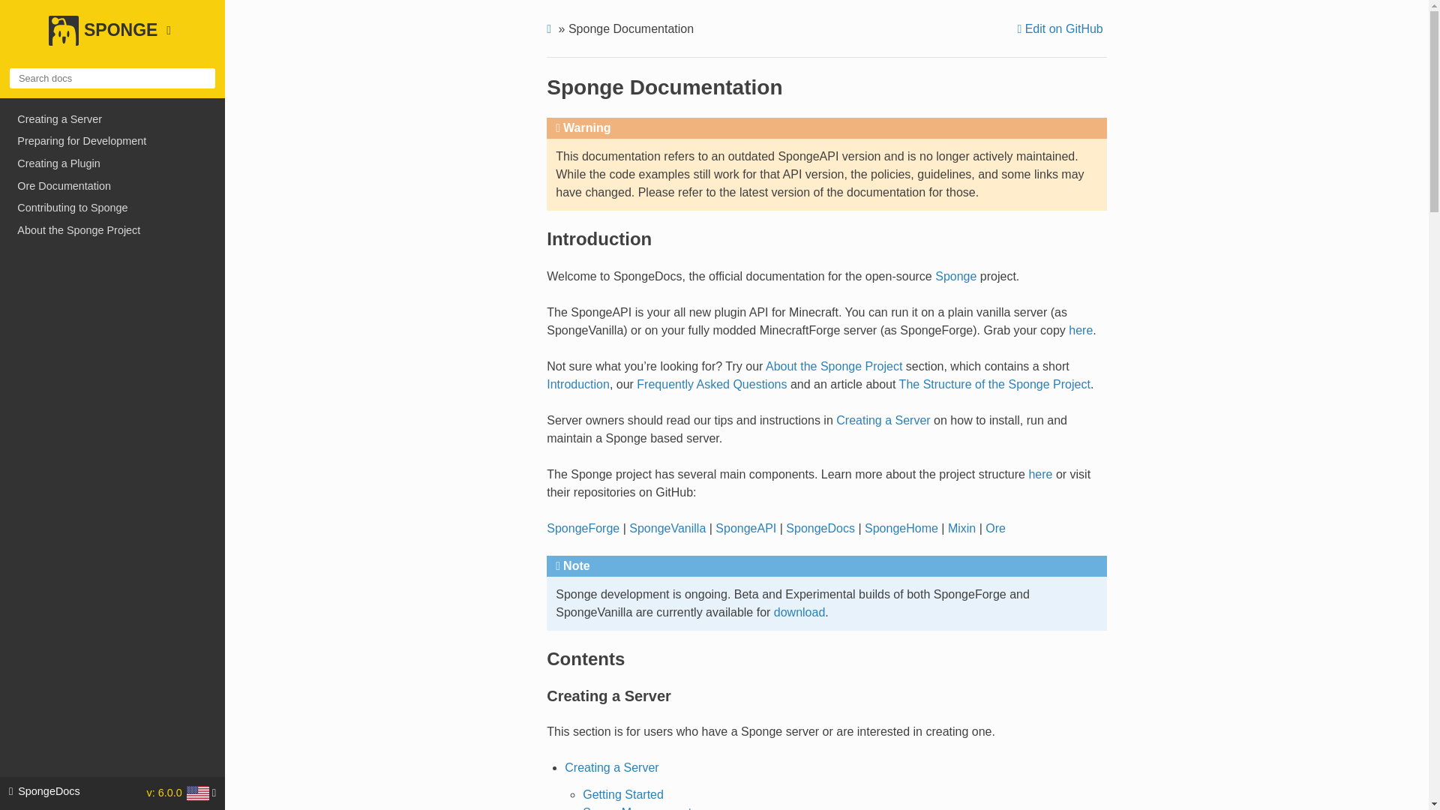 The width and height of the screenshot is (1440, 810). Describe the element at coordinates (112, 163) in the screenshot. I see `Creating a Plugin` at that location.